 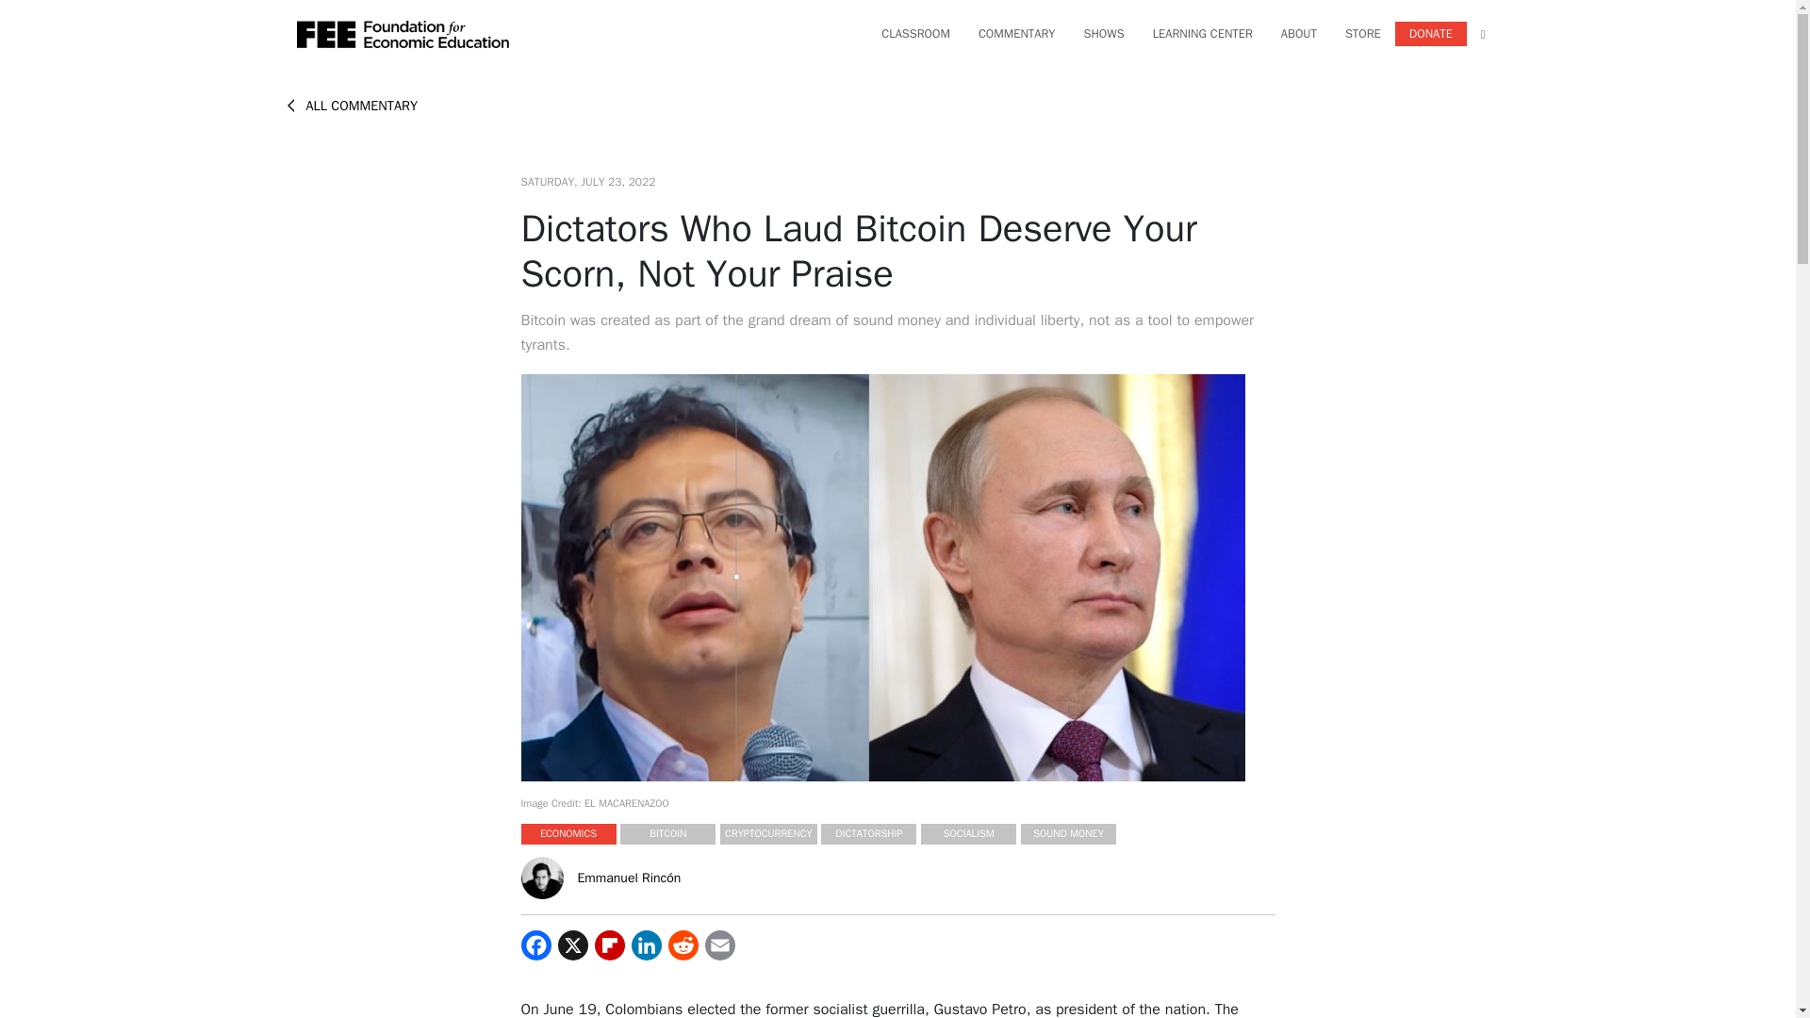 What do you see at coordinates (769, 833) in the screenshot?
I see `CRYPTOCURRENCY` at bounding box center [769, 833].